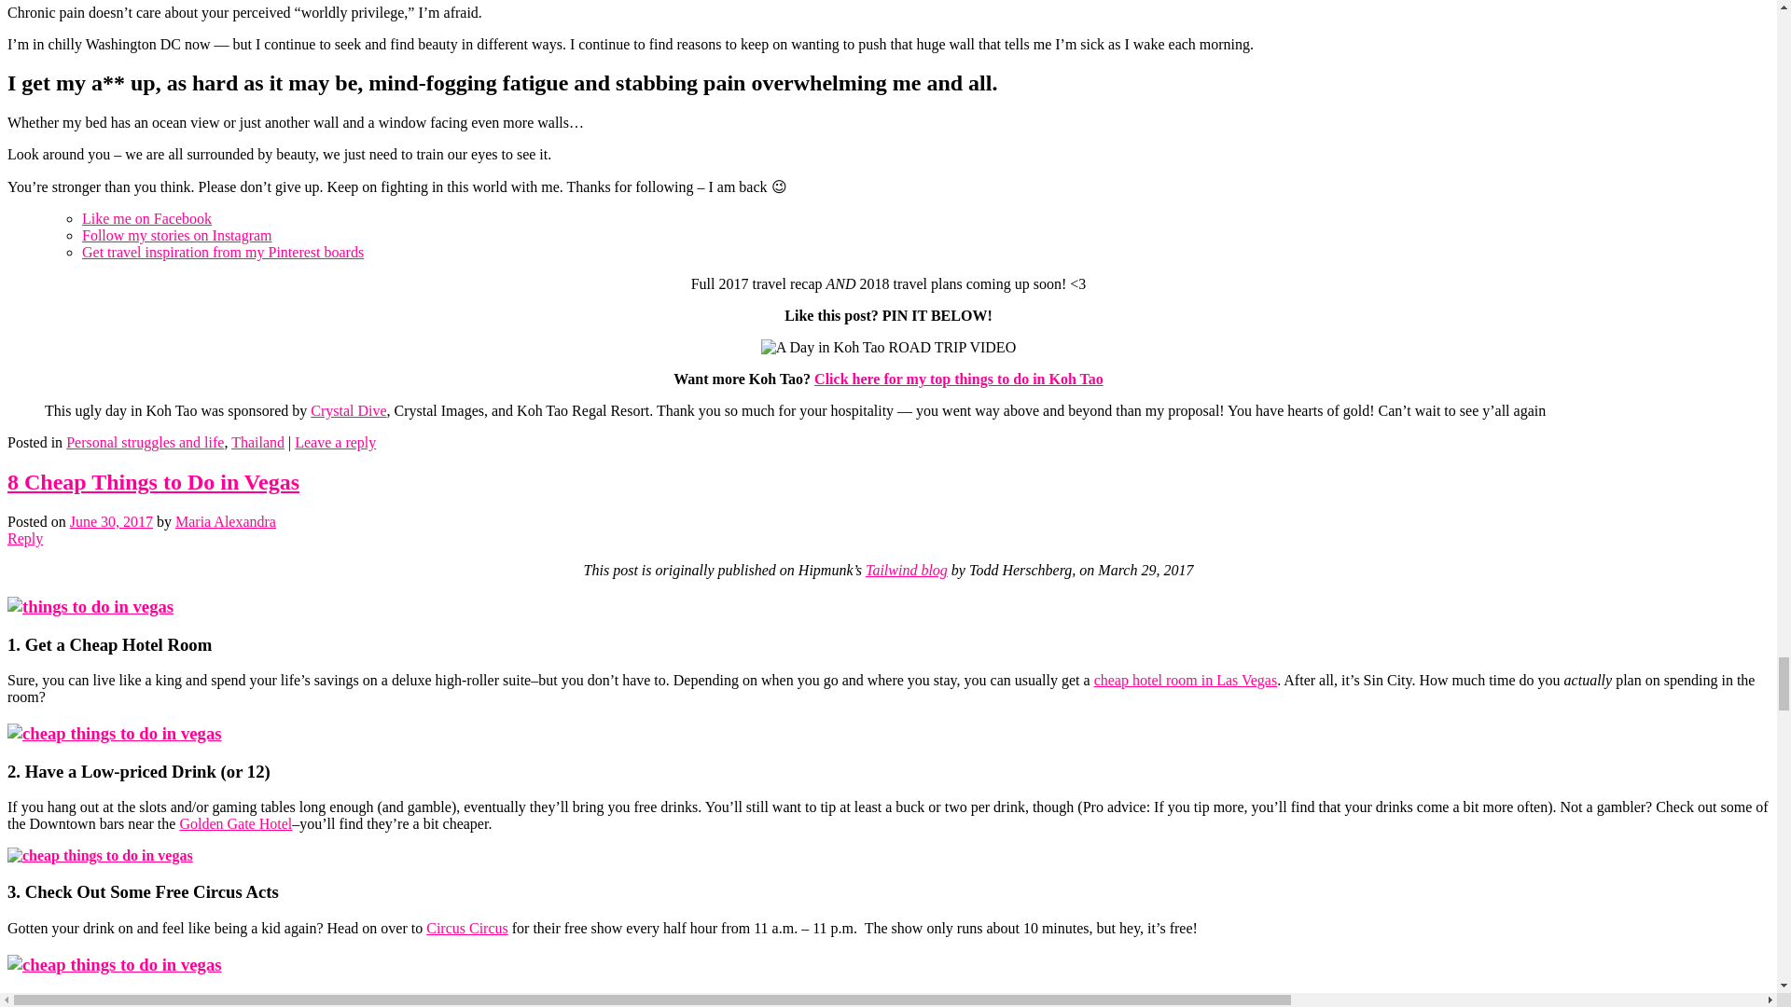 The width and height of the screenshot is (1791, 1007). Describe the element at coordinates (110, 521) in the screenshot. I see `10:12 PM` at that location.